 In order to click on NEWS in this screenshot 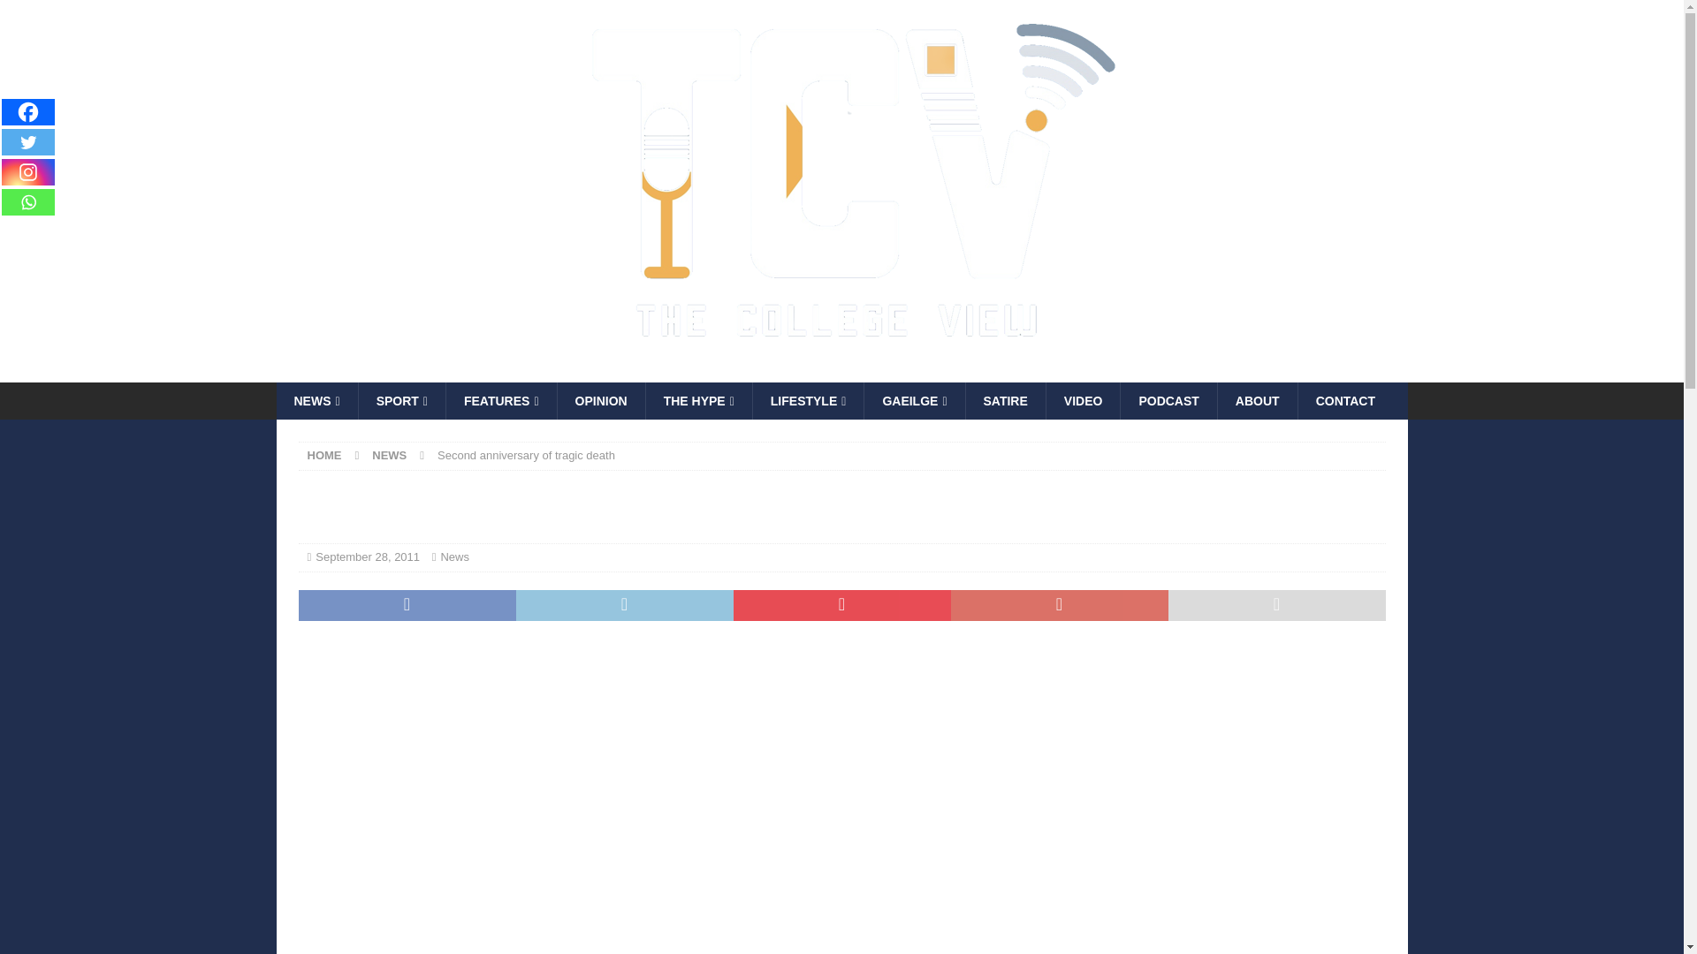, I will do `click(316, 401)`.